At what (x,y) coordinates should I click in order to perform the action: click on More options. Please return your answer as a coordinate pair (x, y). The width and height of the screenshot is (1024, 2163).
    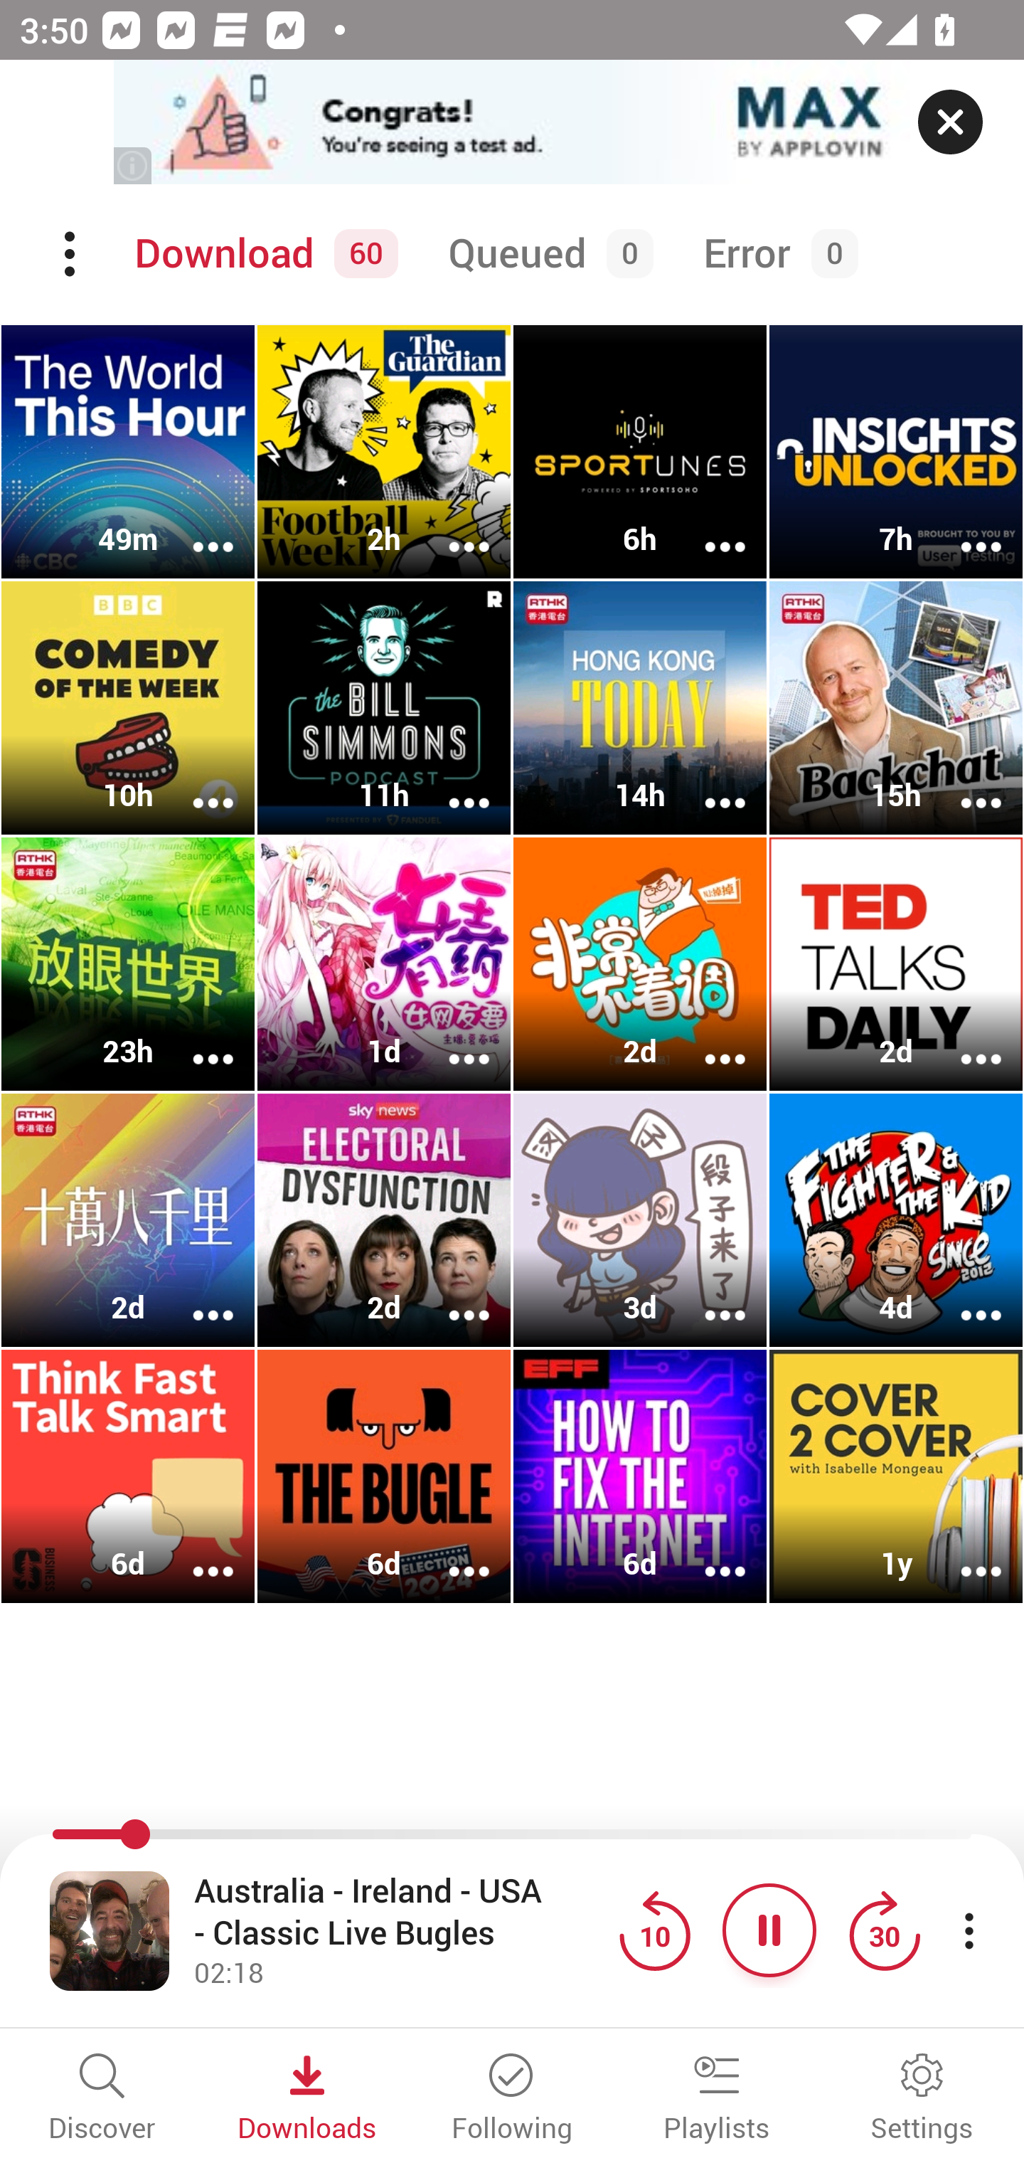
    Looking at the image, I should click on (707, 527).